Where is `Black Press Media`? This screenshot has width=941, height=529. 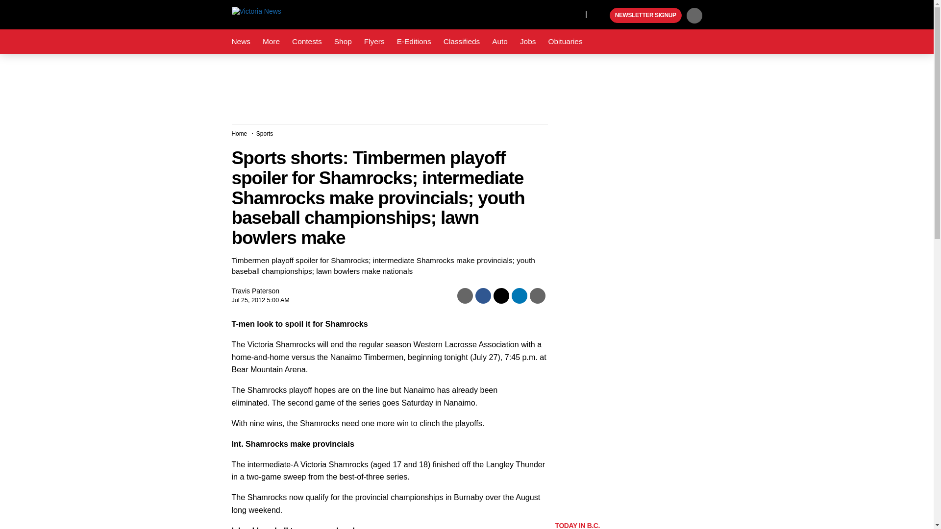
Black Press Media is located at coordinates (601, 16).